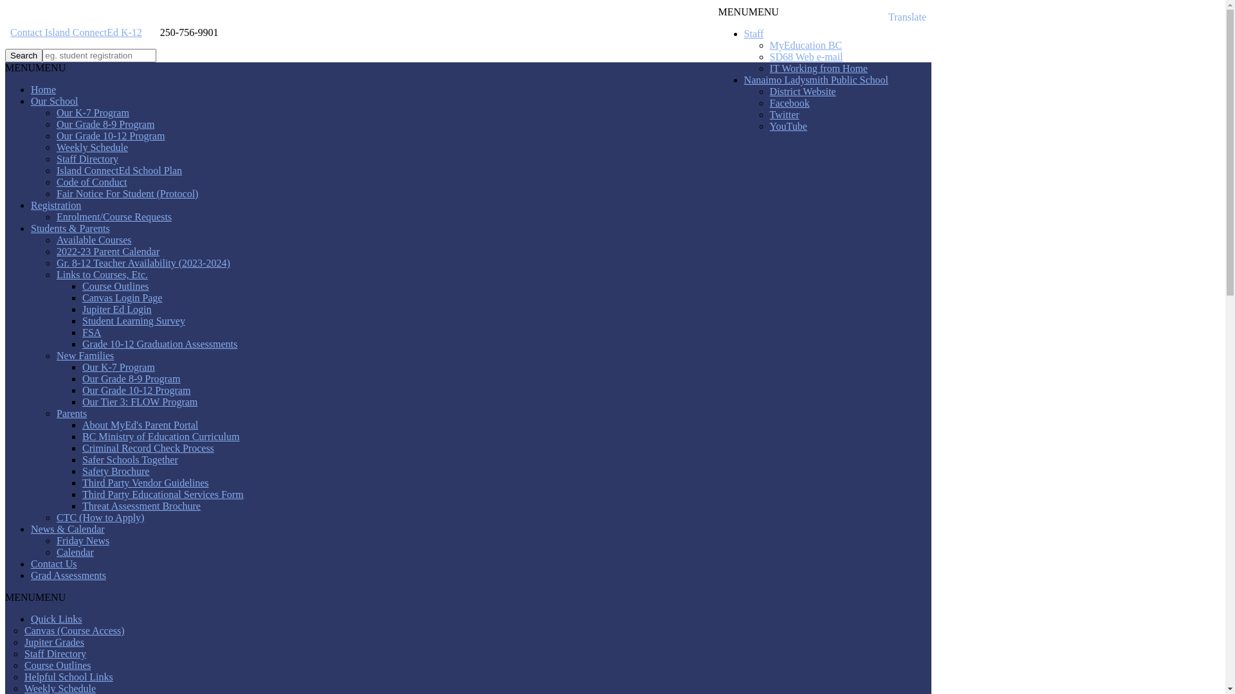 This screenshot has width=1235, height=694. Describe the element at coordinates (72, 413) in the screenshot. I see `Parents` at that location.